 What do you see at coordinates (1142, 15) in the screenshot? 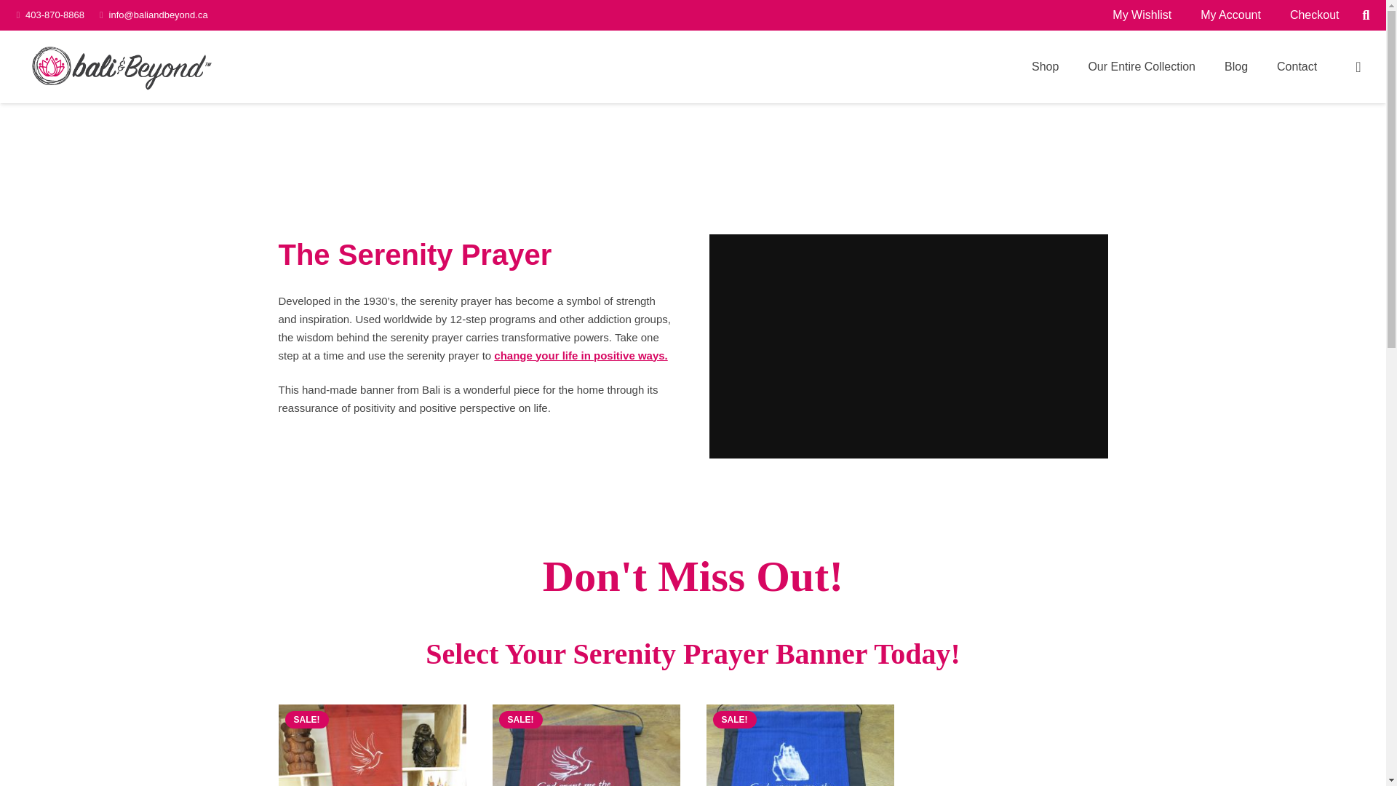
I see `My Wishlist` at bounding box center [1142, 15].